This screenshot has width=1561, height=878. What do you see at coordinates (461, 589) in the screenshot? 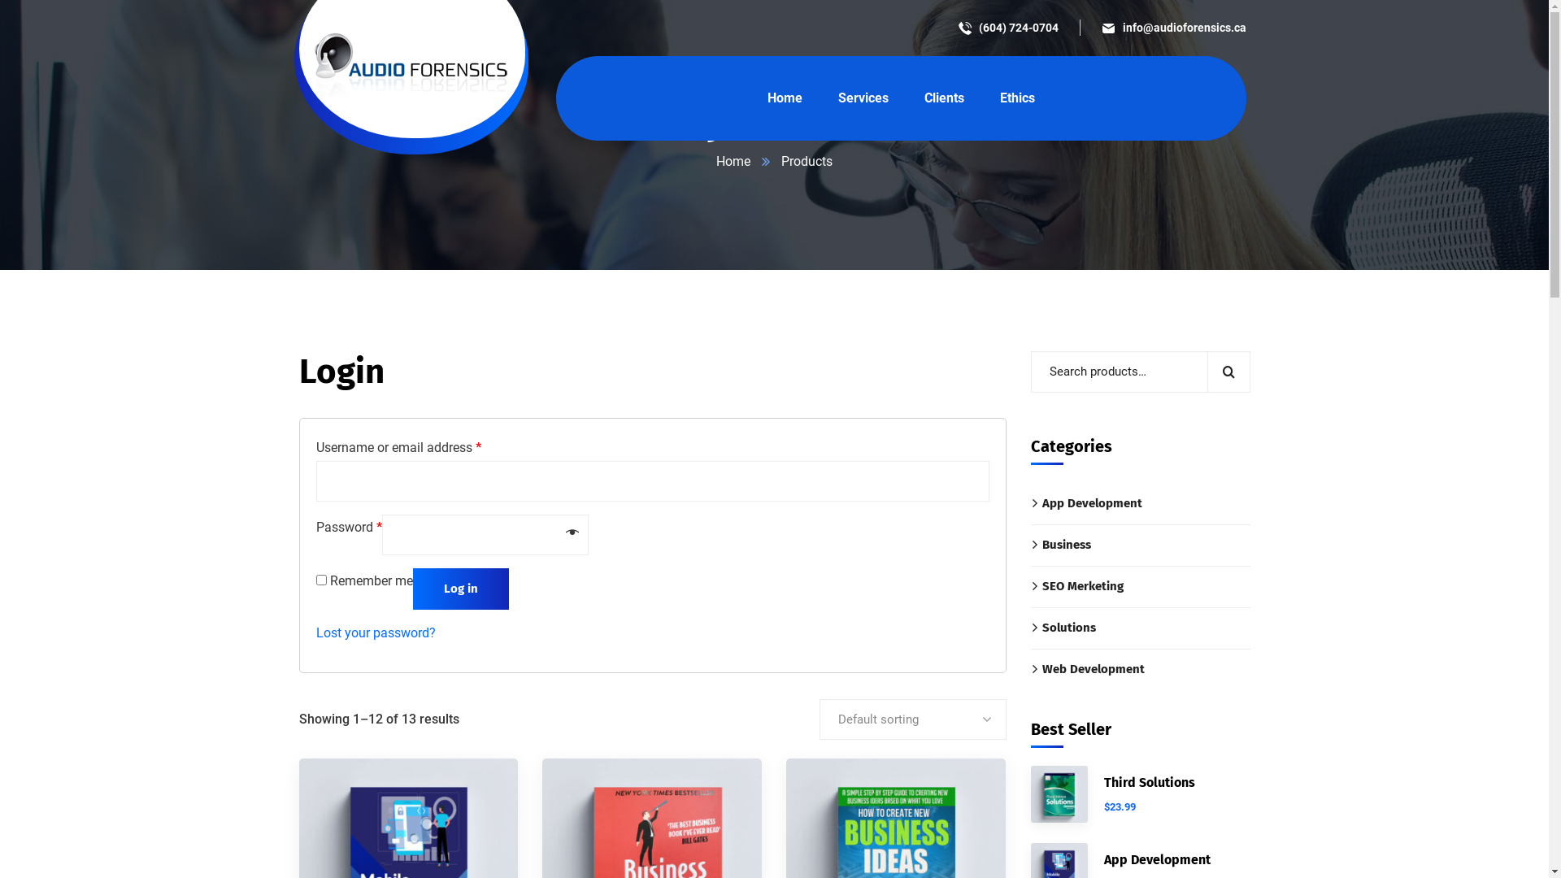
I see `Log in` at bounding box center [461, 589].